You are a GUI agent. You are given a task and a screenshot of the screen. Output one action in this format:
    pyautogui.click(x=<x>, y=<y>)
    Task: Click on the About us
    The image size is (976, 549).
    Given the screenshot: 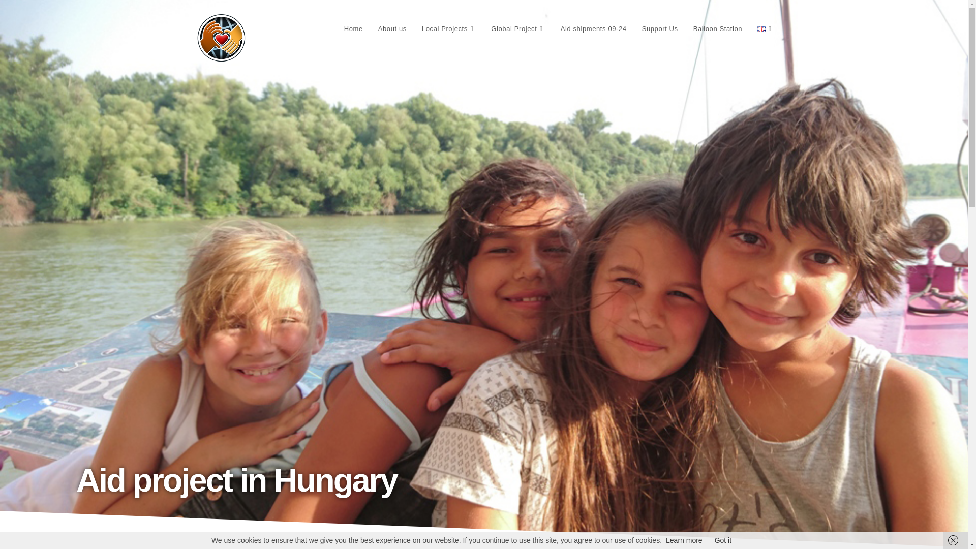 What is the action you would take?
    pyautogui.click(x=392, y=28)
    